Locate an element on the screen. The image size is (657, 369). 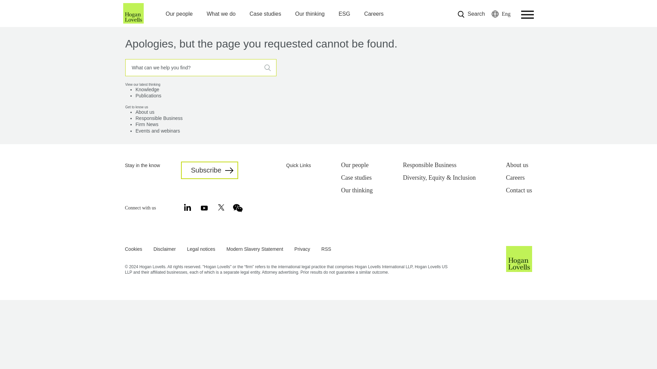
Our thinking is located at coordinates (310, 14).